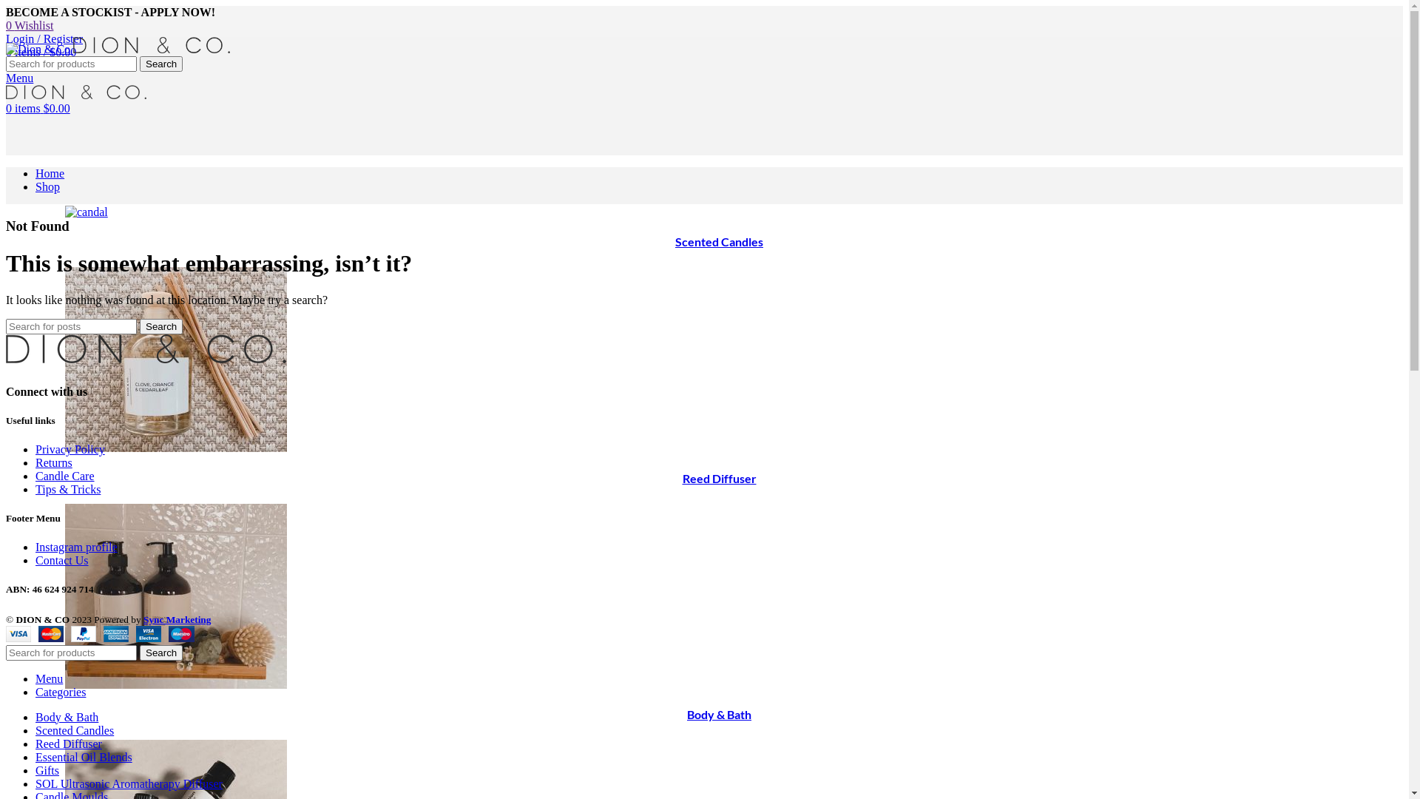  I want to click on Login / Register, so click(44, 38).